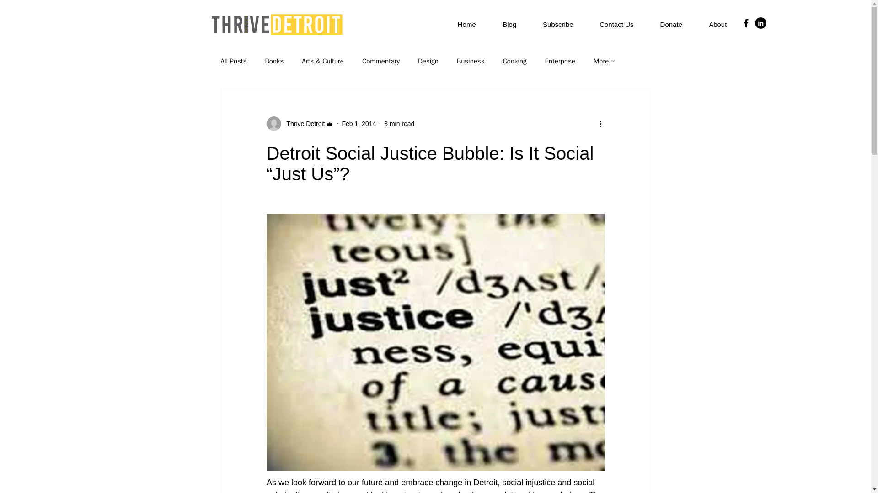 The image size is (878, 493). What do you see at coordinates (359, 123) in the screenshot?
I see `Feb 1, 2014` at bounding box center [359, 123].